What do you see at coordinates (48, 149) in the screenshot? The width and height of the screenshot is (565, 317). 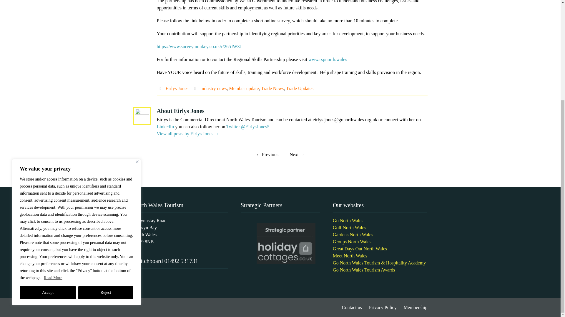 I see `Accept` at bounding box center [48, 149].